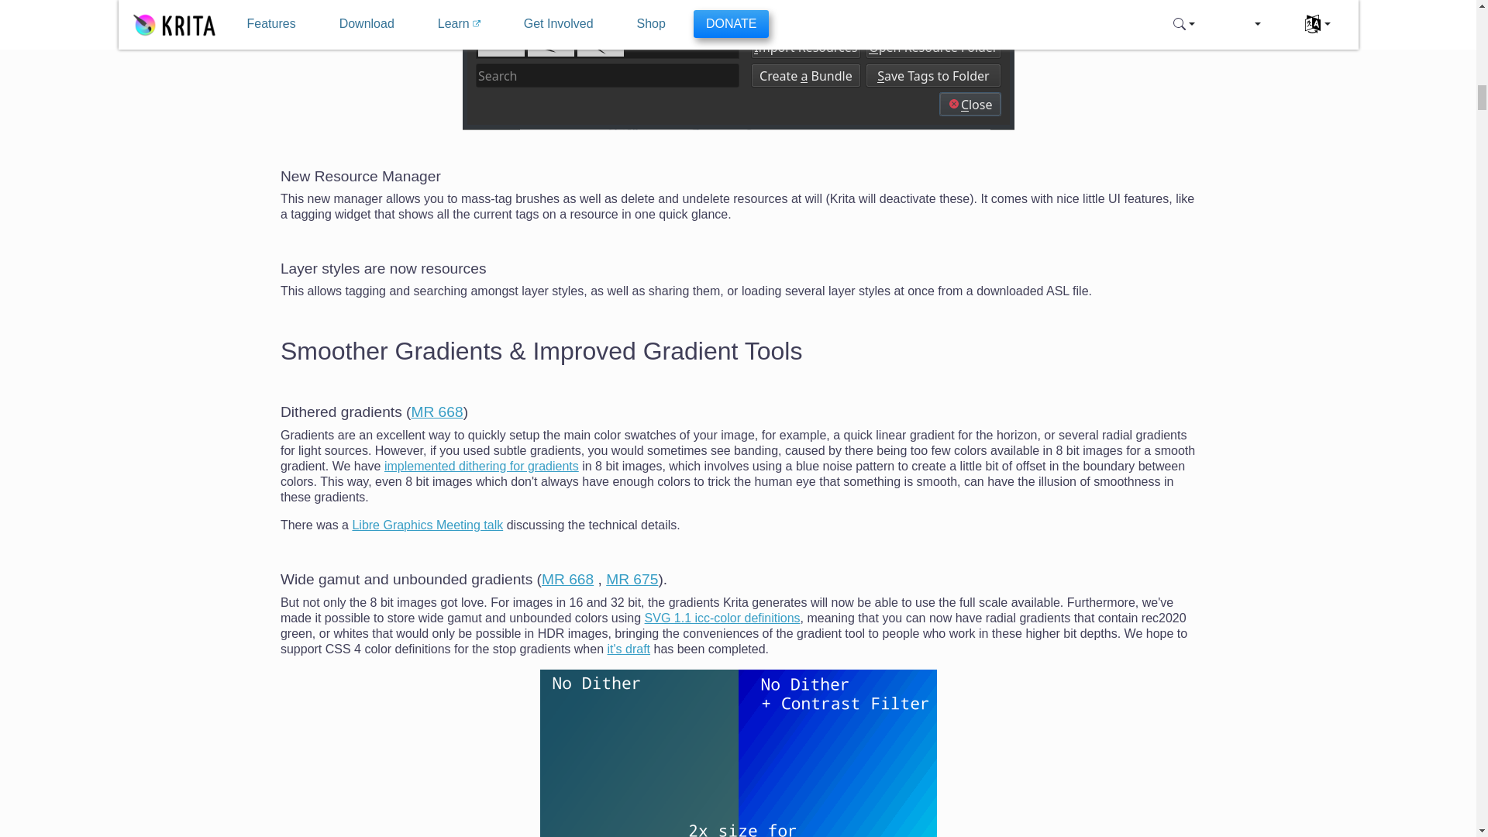 This screenshot has width=1488, height=837. What do you see at coordinates (737, 753) in the screenshot?
I see `Comparison of dithered and non-dithered gradients` at bounding box center [737, 753].